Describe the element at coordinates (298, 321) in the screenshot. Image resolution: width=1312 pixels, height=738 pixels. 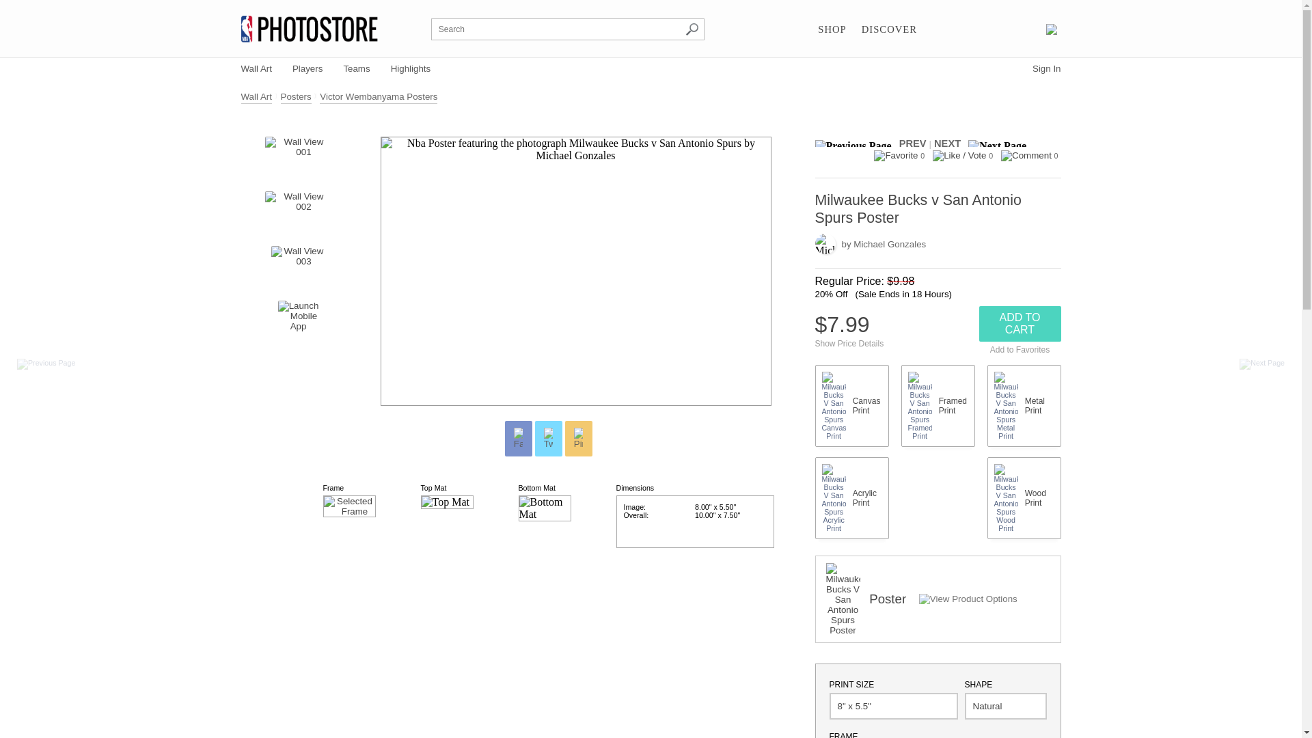
I see `Launch Mobile App` at that location.